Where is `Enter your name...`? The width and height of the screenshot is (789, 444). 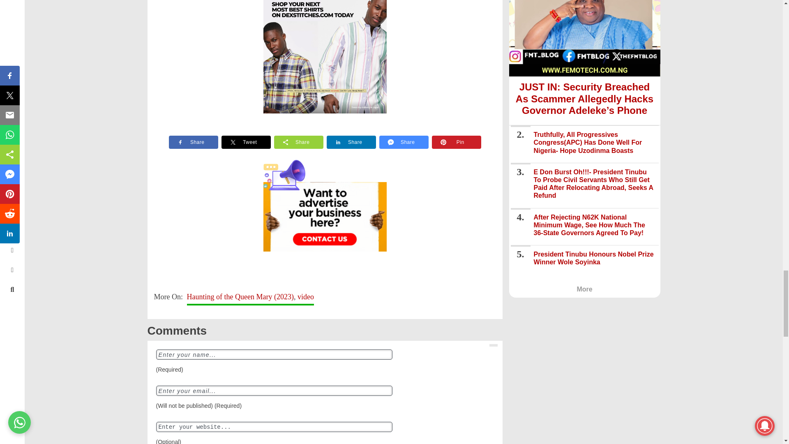
Enter your name... is located at coordinates (274, 354).